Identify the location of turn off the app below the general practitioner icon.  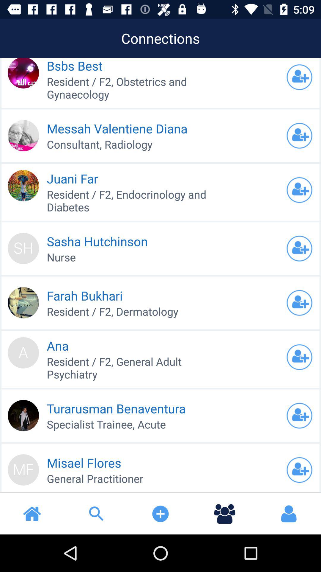
(96, 514).